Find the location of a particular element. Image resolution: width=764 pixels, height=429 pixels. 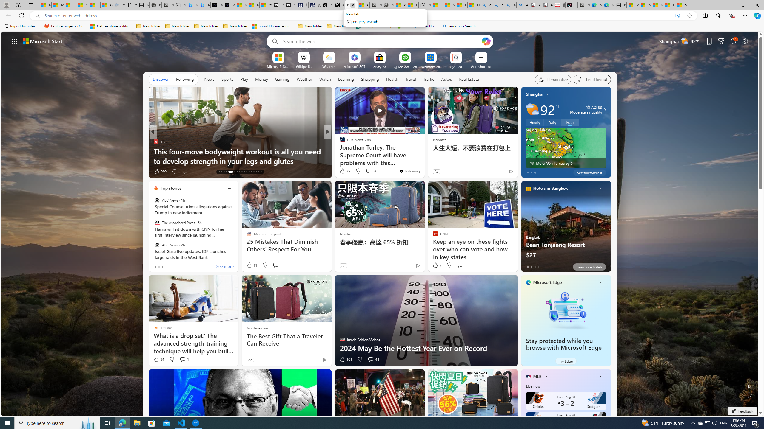

Microsoft rewards is located at coordinates (721, 41).